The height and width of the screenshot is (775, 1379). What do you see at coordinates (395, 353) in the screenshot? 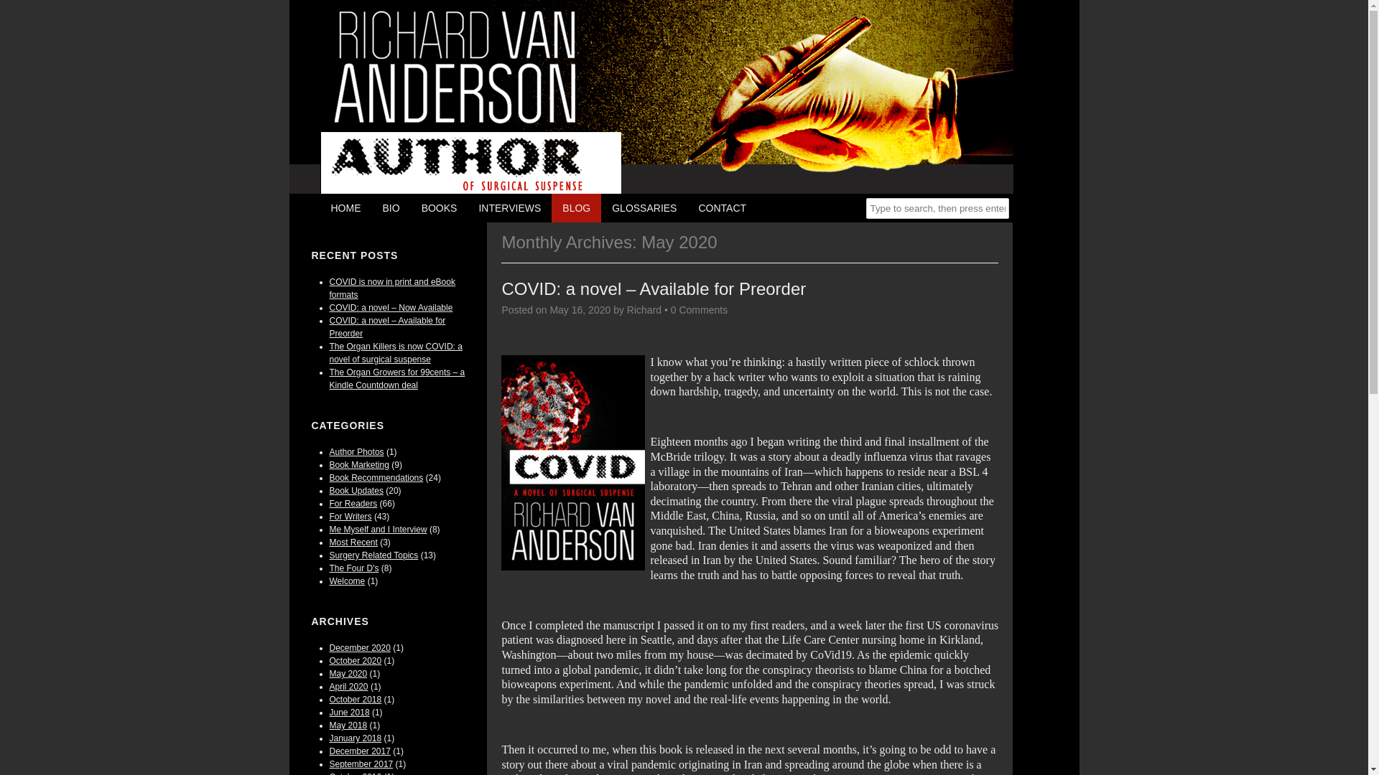
I see `The Organ Killers is now COVID: a novel of surgical suspense` at bounding box center [395, 353].